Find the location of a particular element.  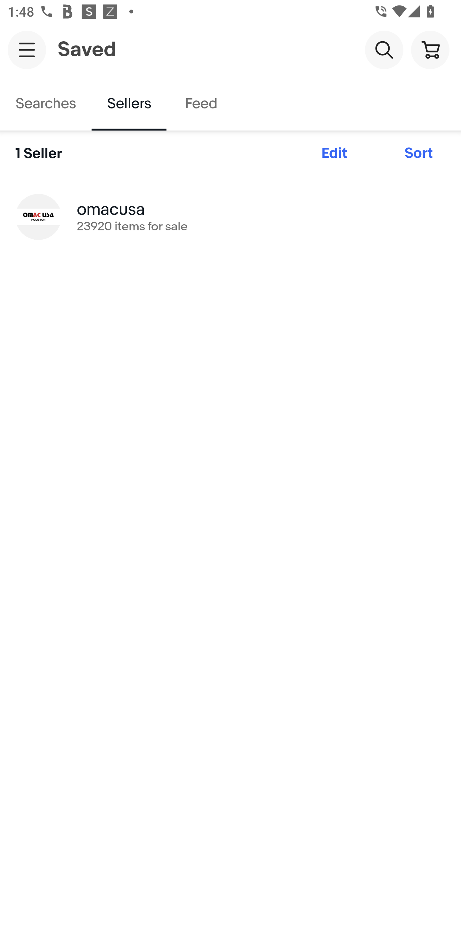

Searches is located at coordinates (46, 104).